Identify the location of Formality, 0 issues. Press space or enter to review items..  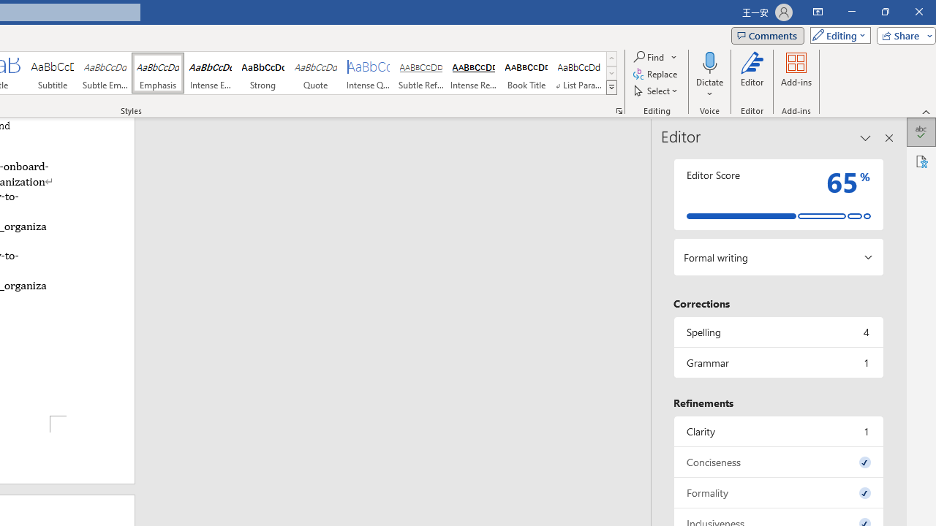
(778, 492).